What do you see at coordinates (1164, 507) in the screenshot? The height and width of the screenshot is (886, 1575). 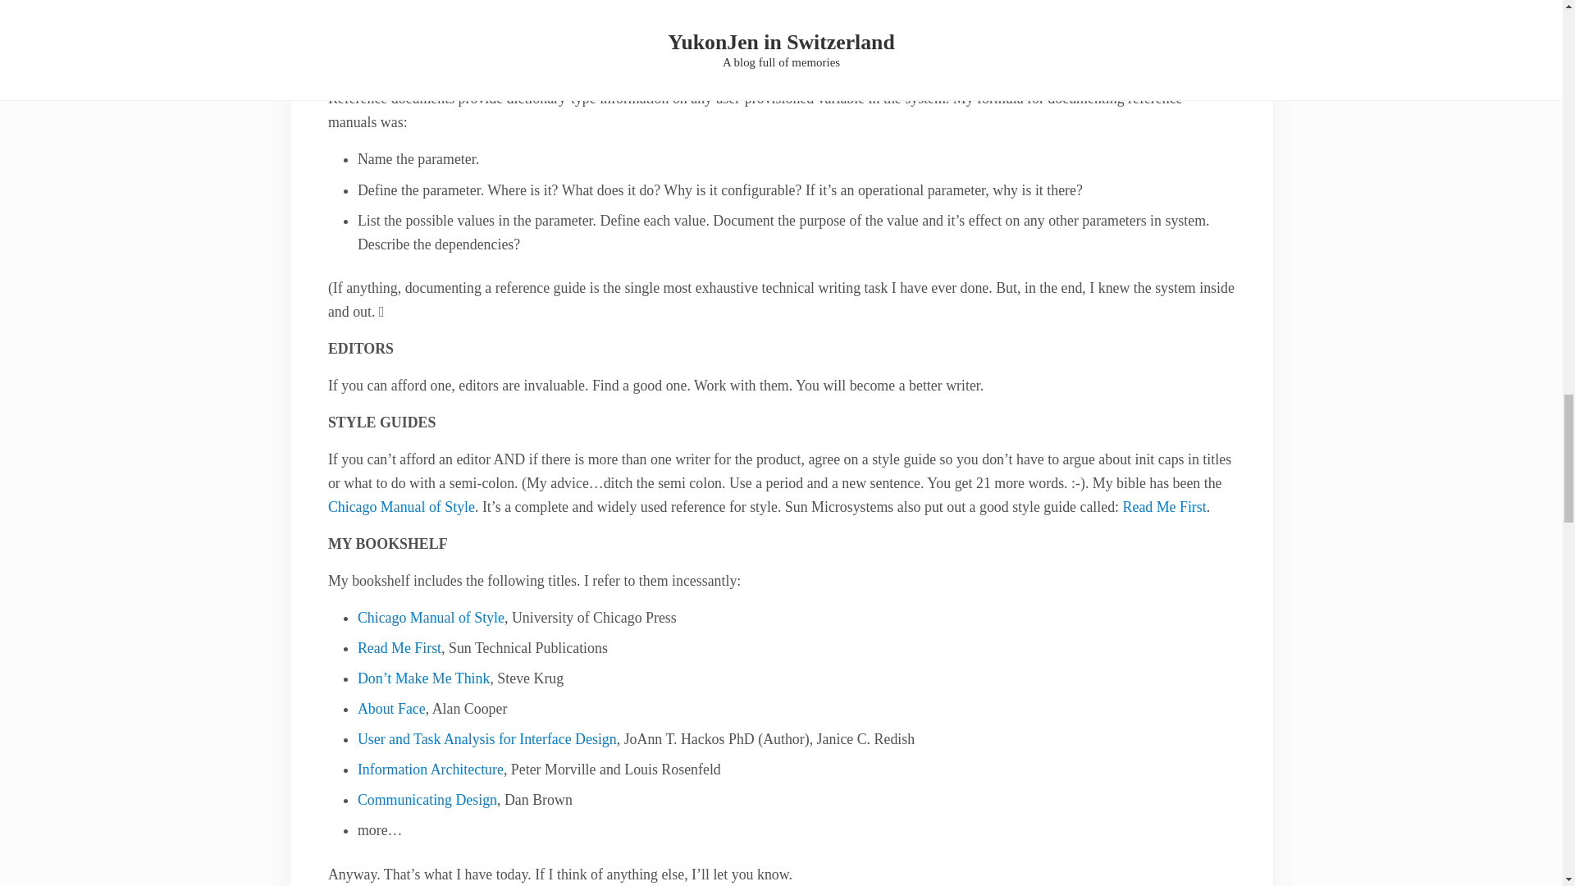 I see `Recommended Style Guides` at bounding box center [1164, 507].